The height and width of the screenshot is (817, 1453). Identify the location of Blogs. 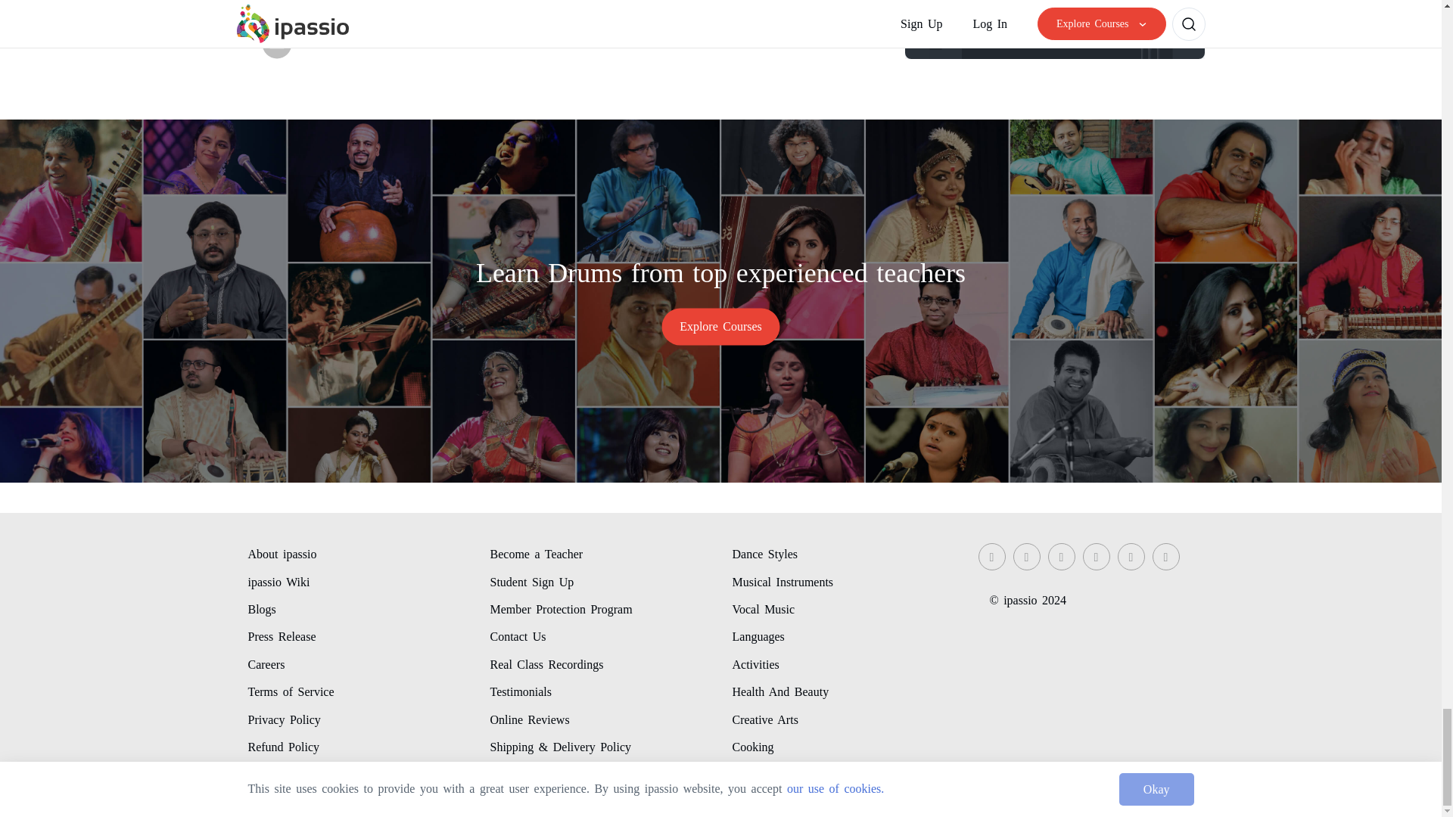
(262, 611).